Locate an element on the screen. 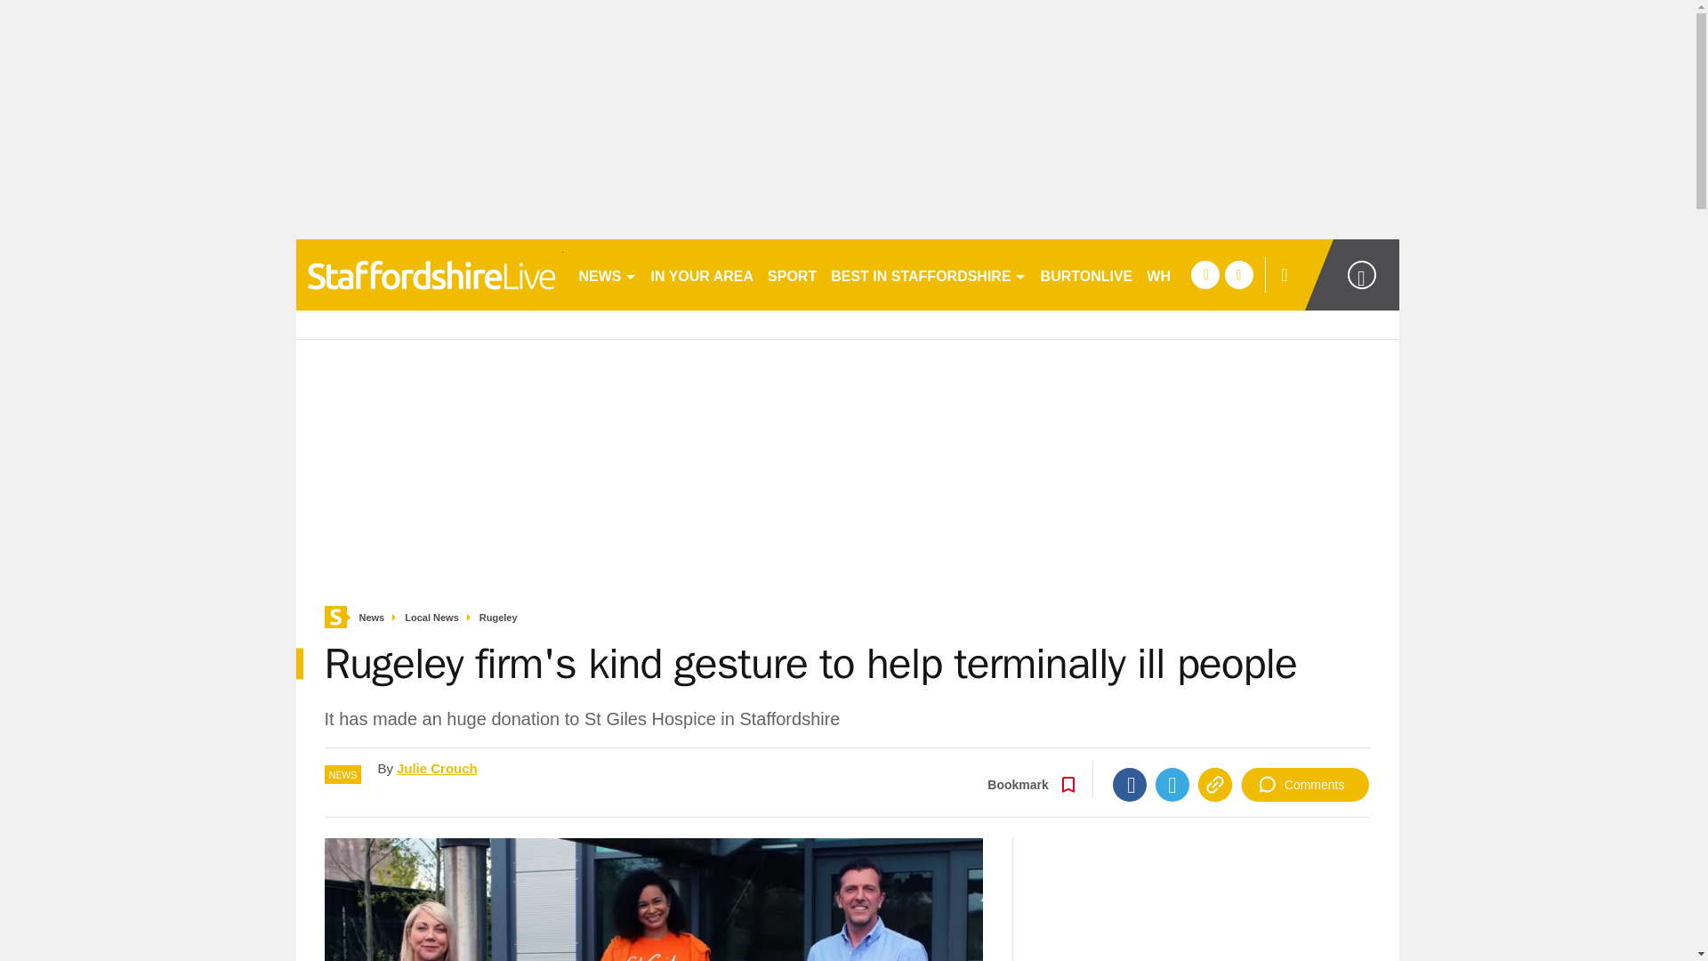 The image size is (1708, 961). facebook is located at coordinates (1204, 274).